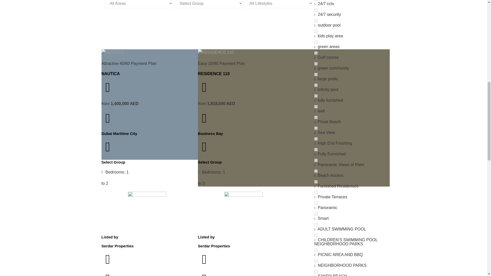 Image resolution: width=491 pixels, height=276 pixels. Describe the element at coordinates (316, 149) in the screenshot. I see `Fully Furnished ` at that location.